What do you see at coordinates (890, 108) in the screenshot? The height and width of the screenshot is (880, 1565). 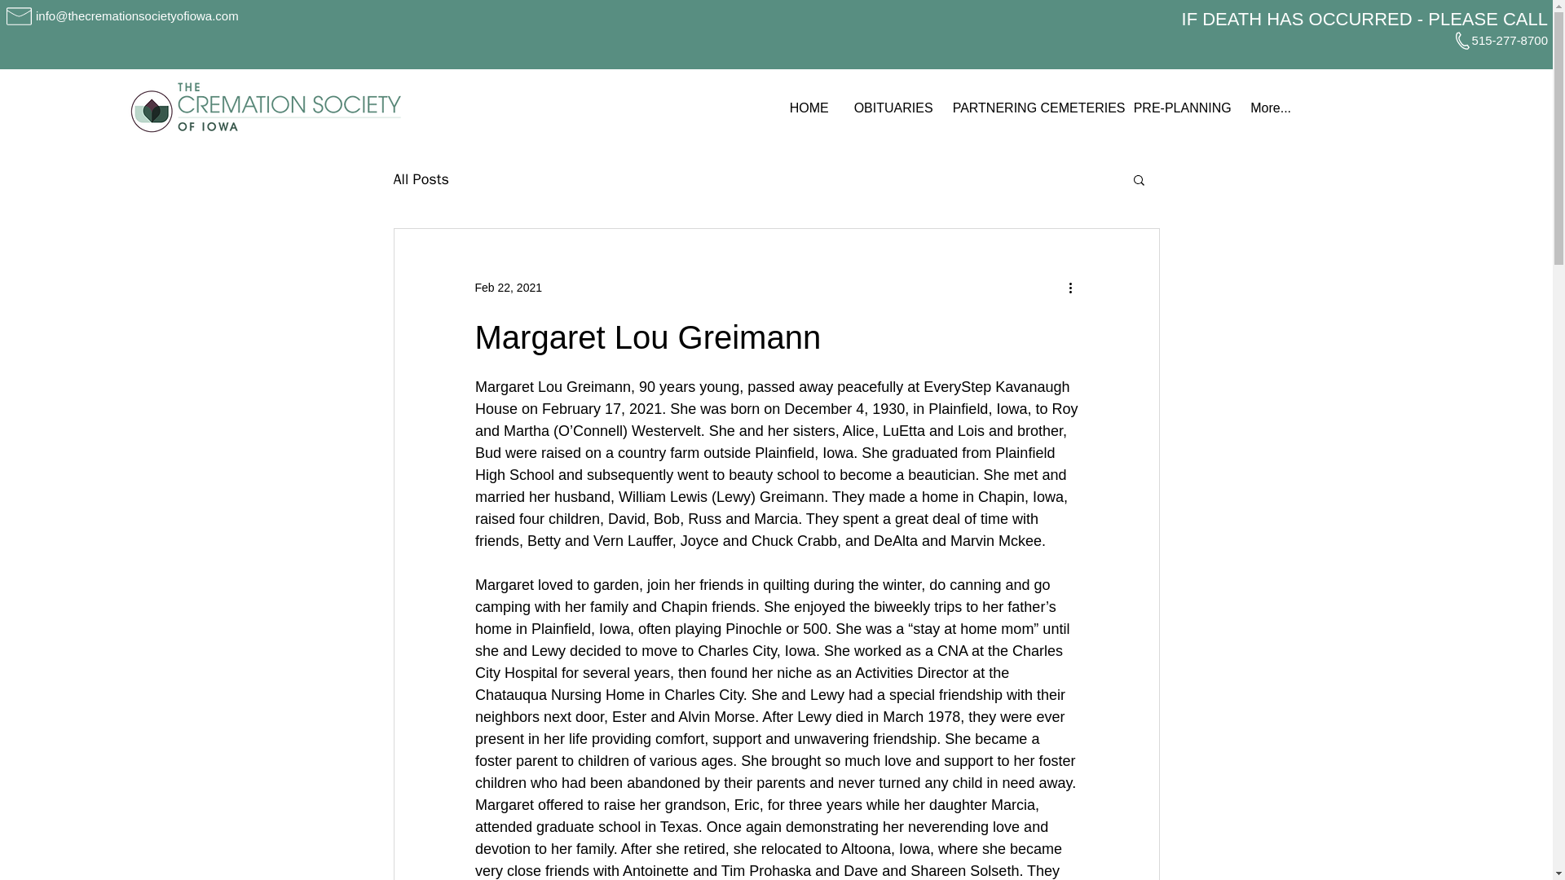 I see `OBITUARIES` at bounding box center [890, 108].